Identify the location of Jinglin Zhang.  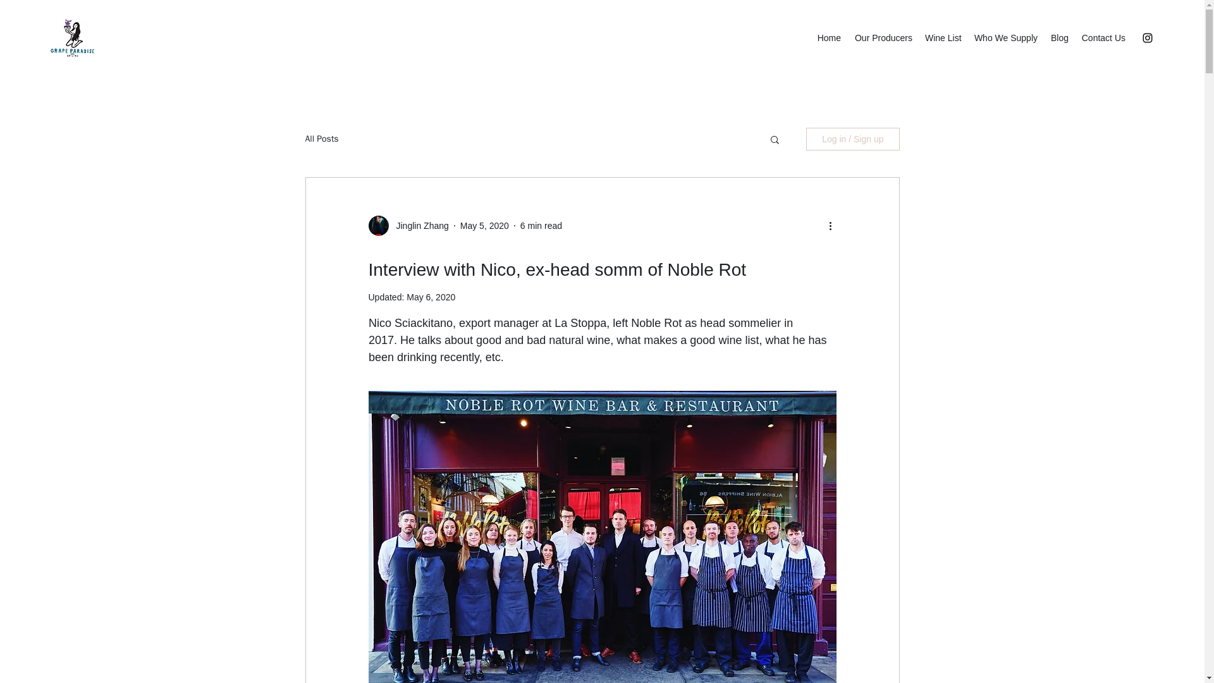
(418, 225).